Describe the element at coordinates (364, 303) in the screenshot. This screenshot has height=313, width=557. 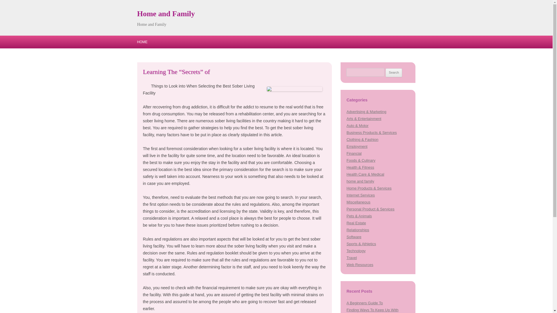
I see `A Beginners Guide To` at that location.